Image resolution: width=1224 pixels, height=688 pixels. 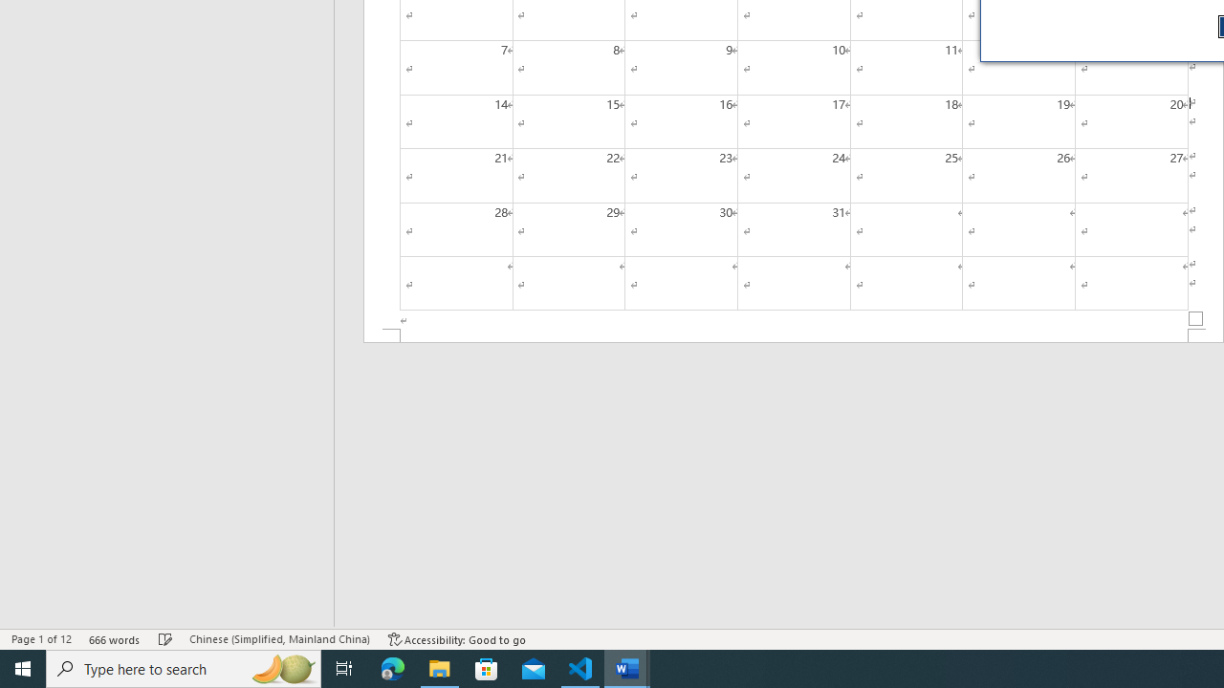 What do you see at coordinates (794, 336) in the screenshot?
I see `Footer -Section 1-` at bounding box center [794, 336].